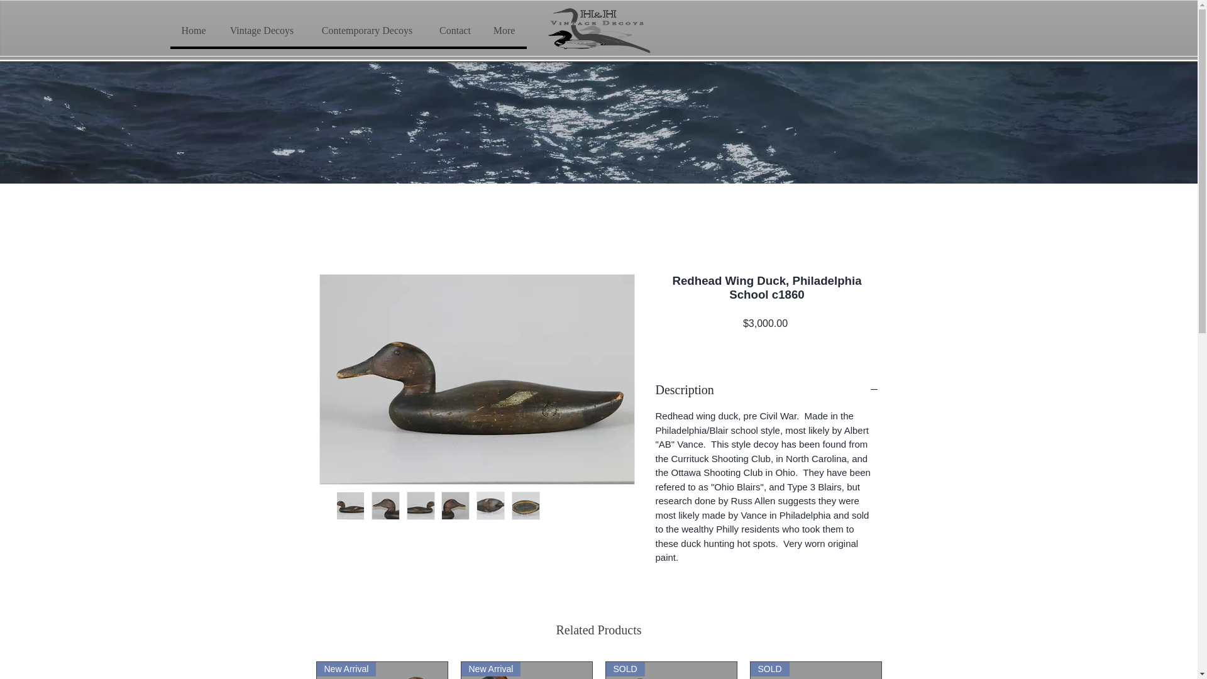  Describe the element at coordinates (262, 30) in the screenshot. I see `Vintage Decoys` at that location.